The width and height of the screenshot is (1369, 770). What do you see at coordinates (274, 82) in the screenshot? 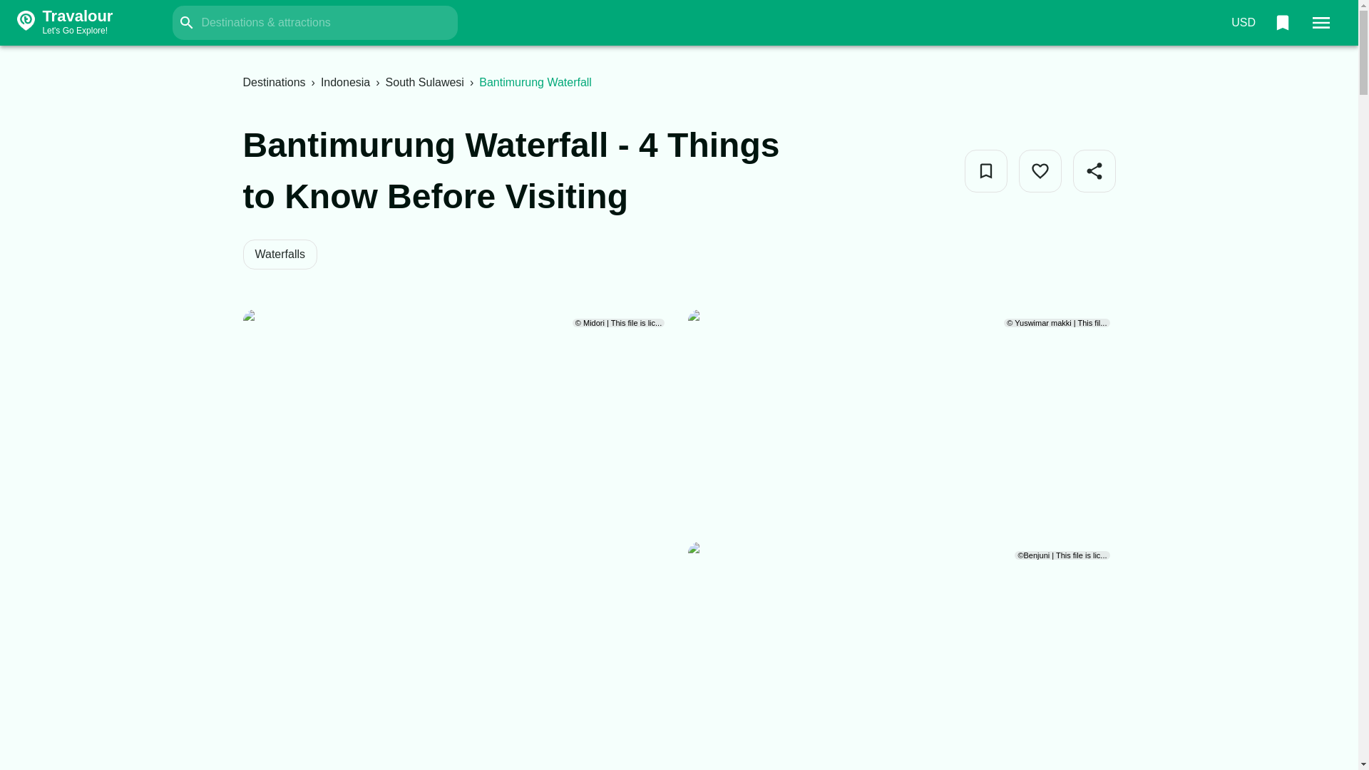
I see `Indonesia` at bounding box center [274, 82].